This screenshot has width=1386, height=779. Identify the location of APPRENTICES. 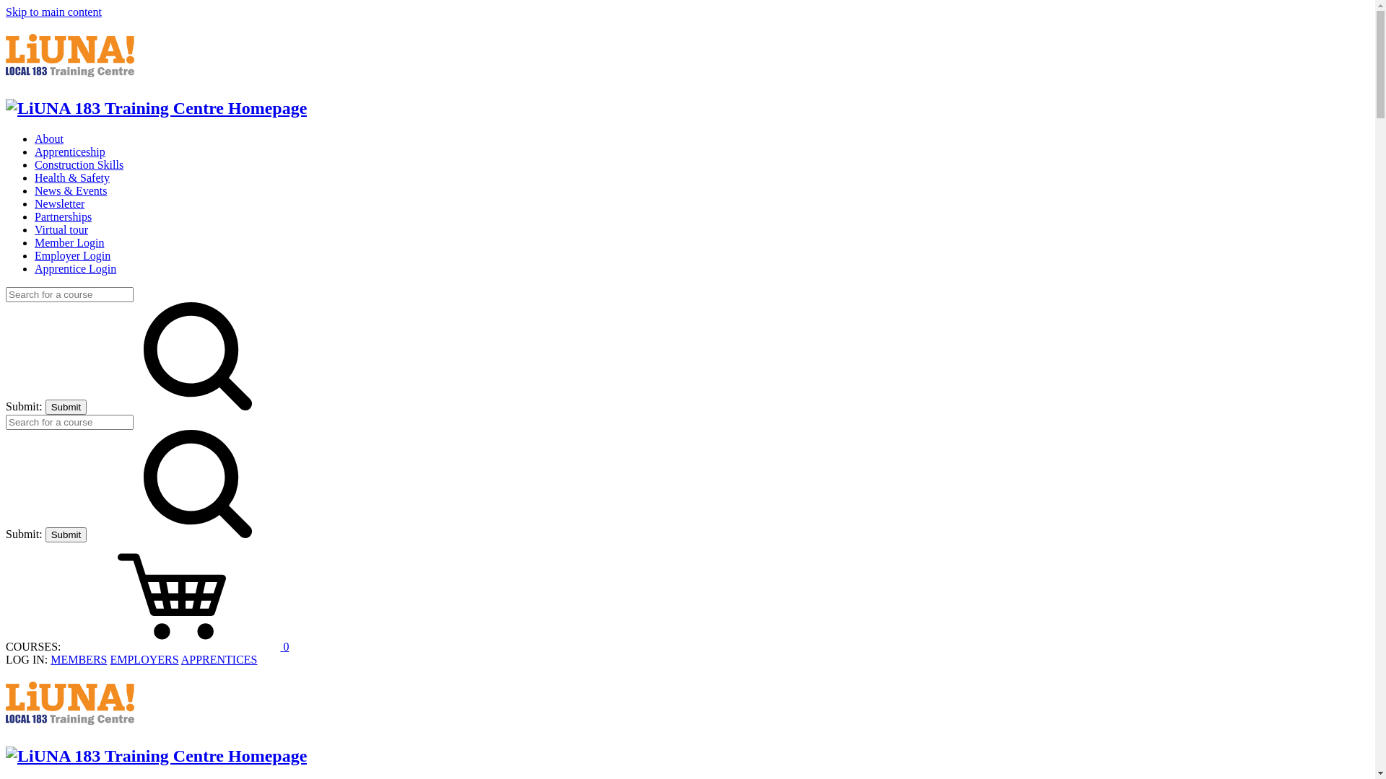
(219, 659).